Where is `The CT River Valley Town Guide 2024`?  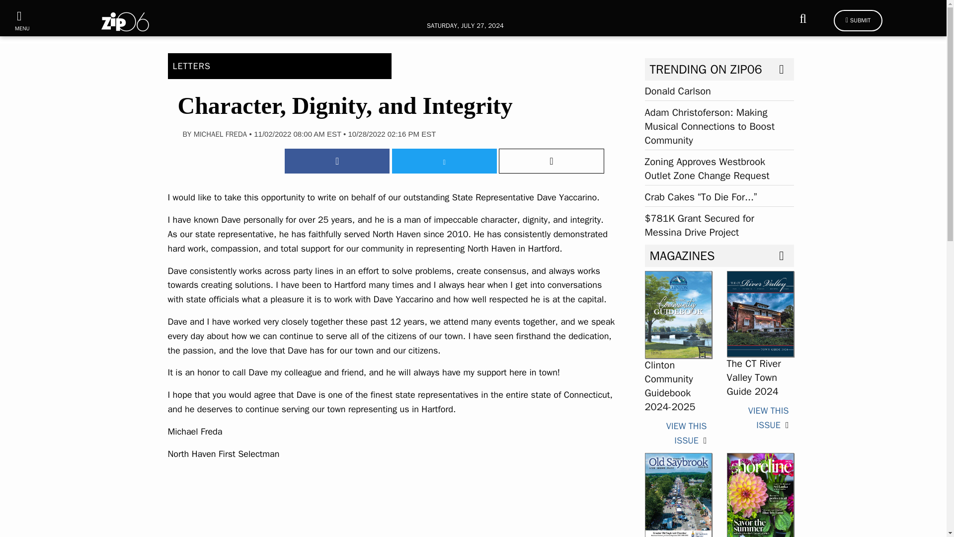
The CT River Valley Town Guide 2024 is located at coordinates (753, 378).